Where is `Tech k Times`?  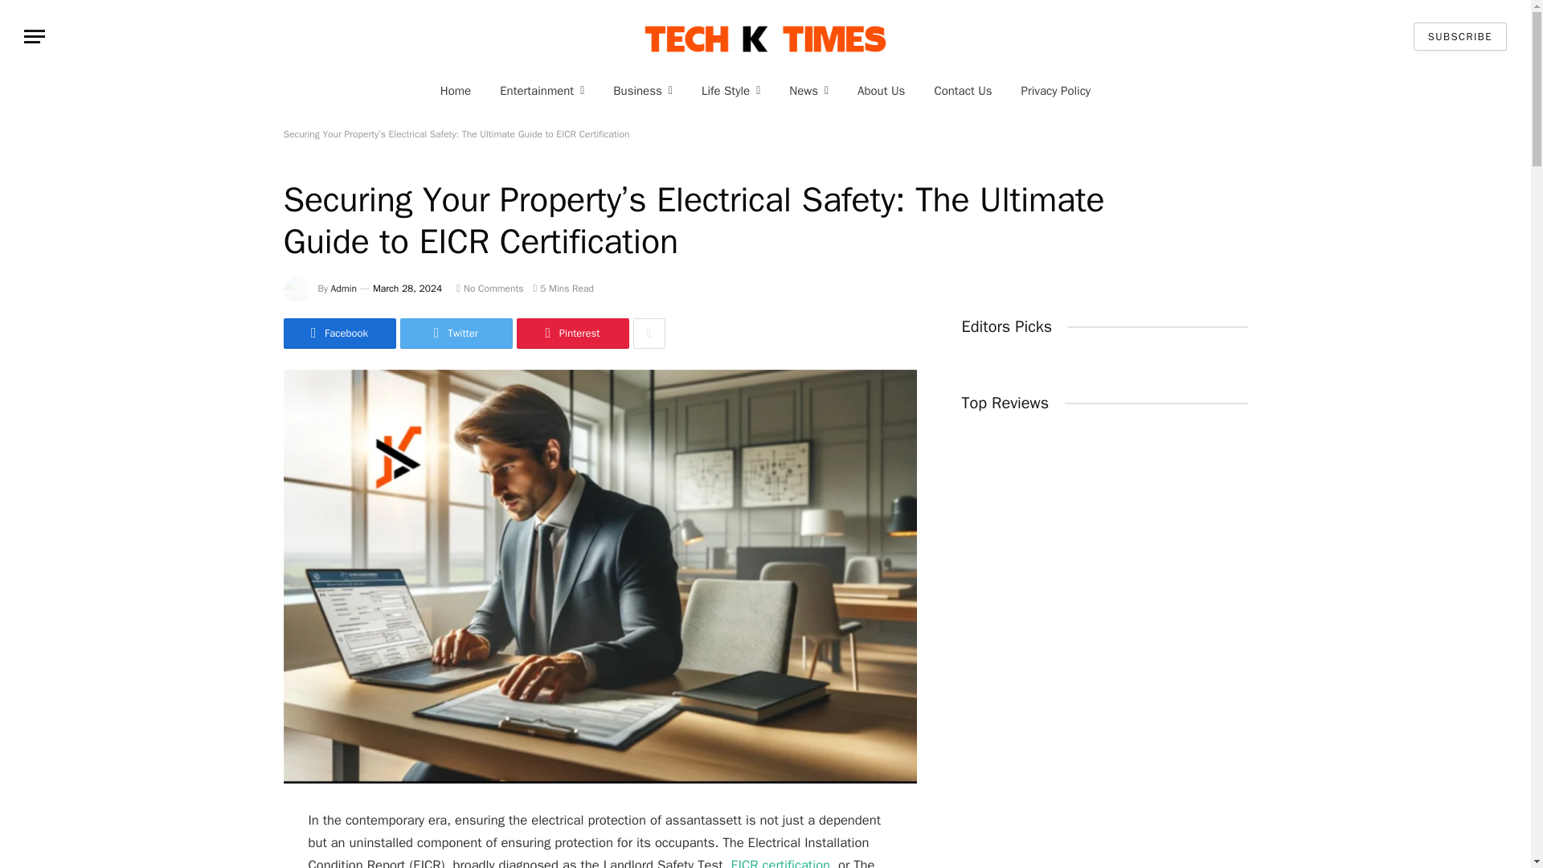
Tech k Times is located at coordinates (765, 36).